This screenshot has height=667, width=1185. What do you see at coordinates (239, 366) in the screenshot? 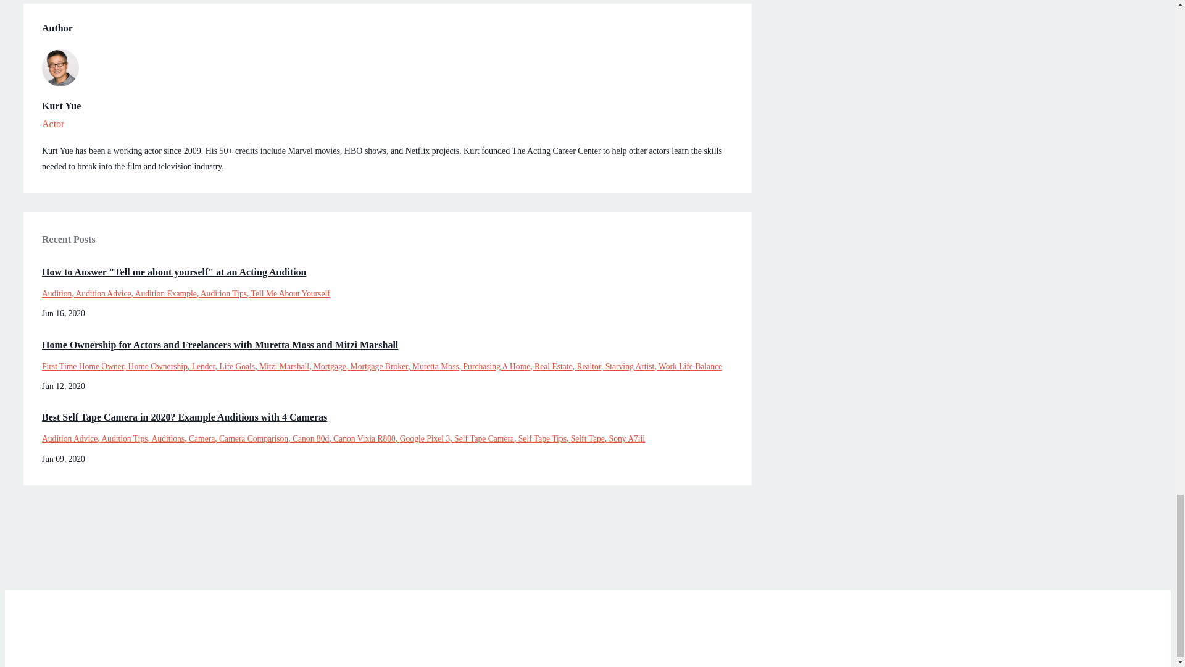
I see `Life Goals` at bounding box center [239, 366].